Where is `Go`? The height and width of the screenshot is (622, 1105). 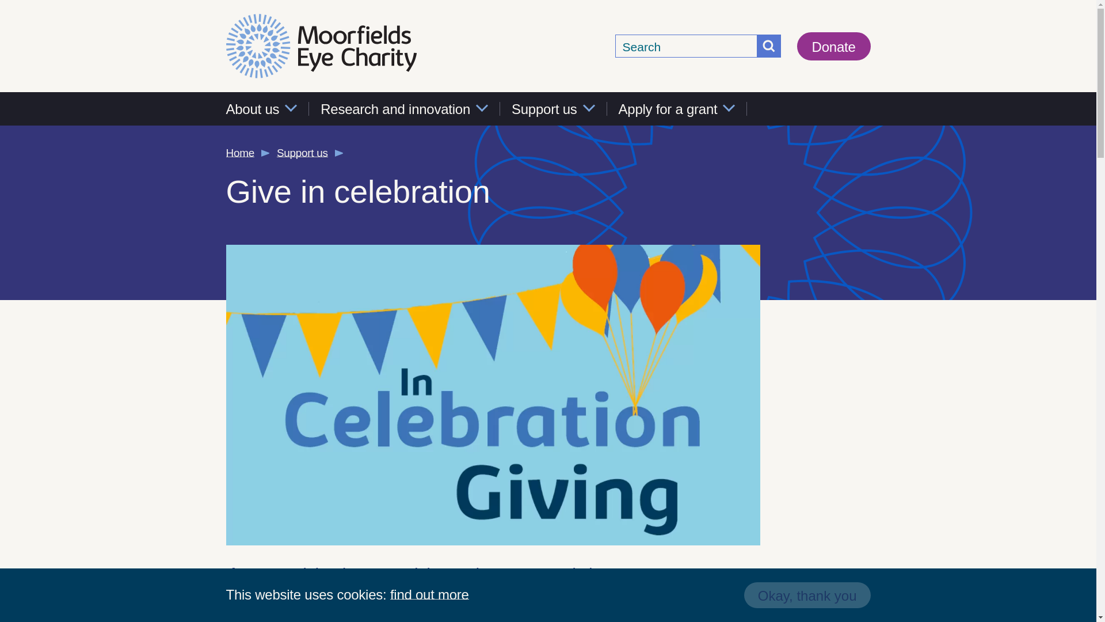 Go is located at coordinates (769, 46).